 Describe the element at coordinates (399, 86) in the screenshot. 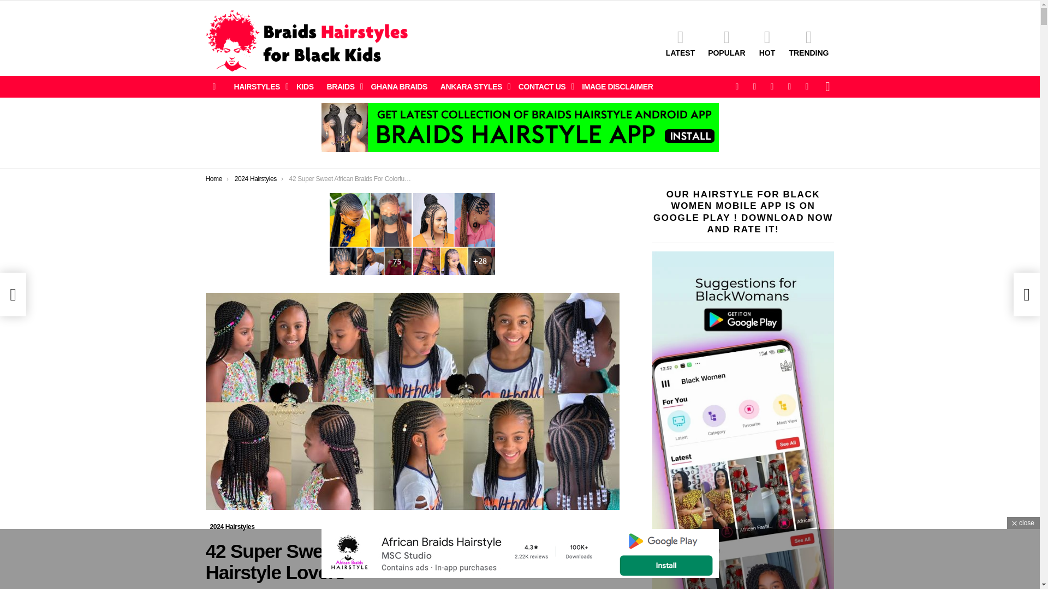

I see `GHANA BRAIDS` at that location.